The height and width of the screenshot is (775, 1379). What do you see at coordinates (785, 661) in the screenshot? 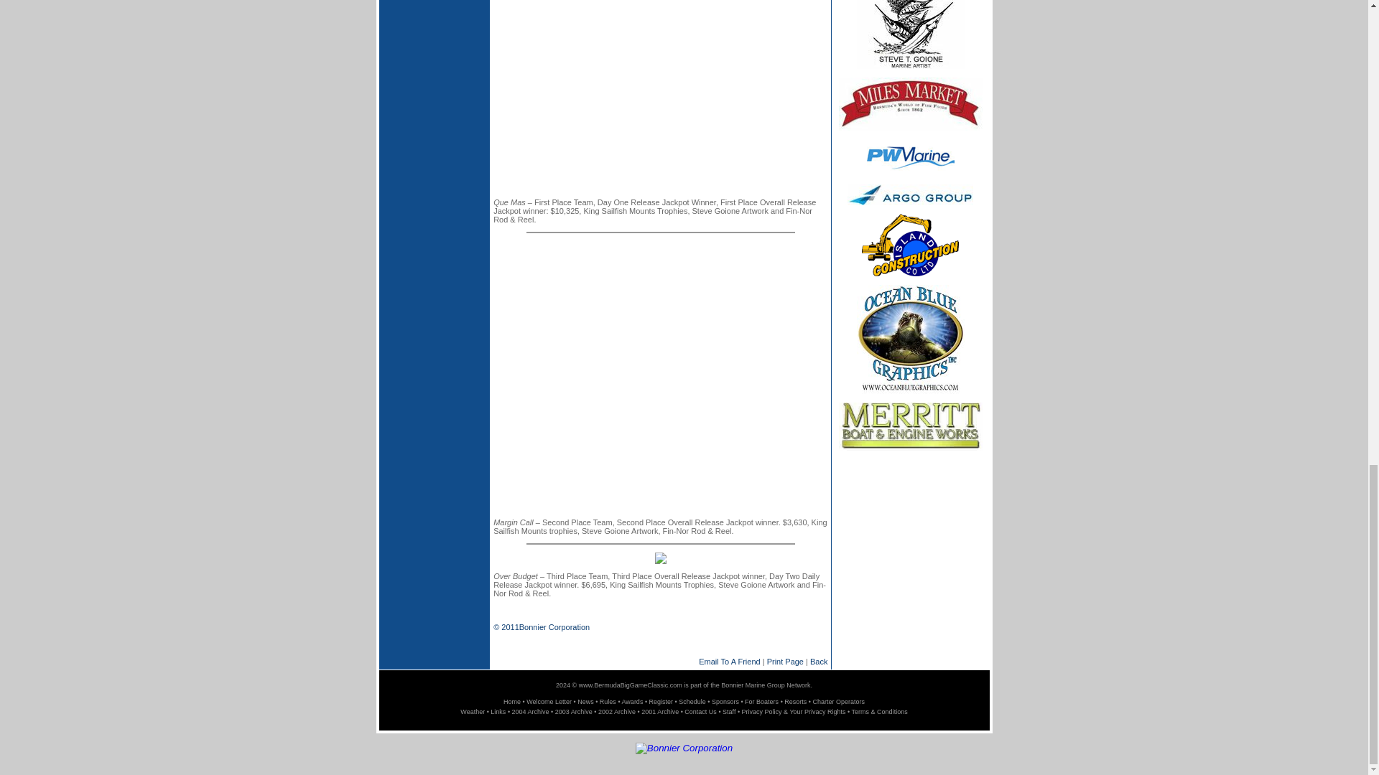
I see `Print Page` at bounding box center [785, 661].